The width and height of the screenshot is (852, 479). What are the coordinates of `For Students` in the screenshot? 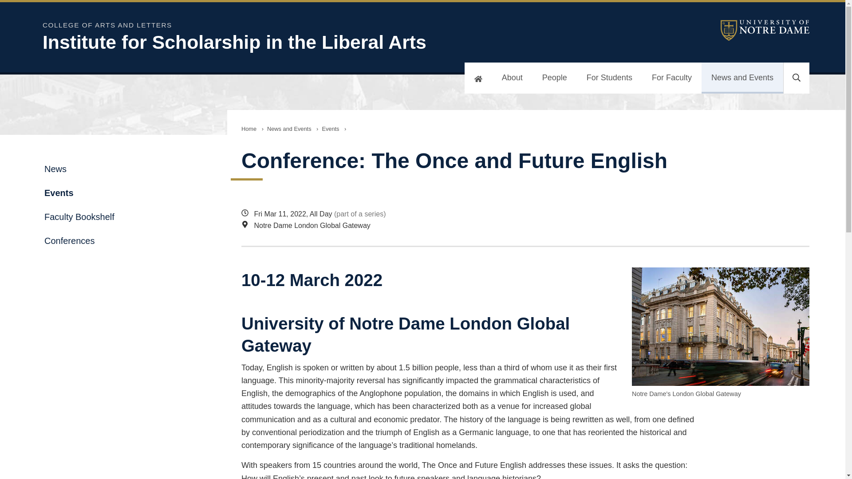 It's located at (609, 78).